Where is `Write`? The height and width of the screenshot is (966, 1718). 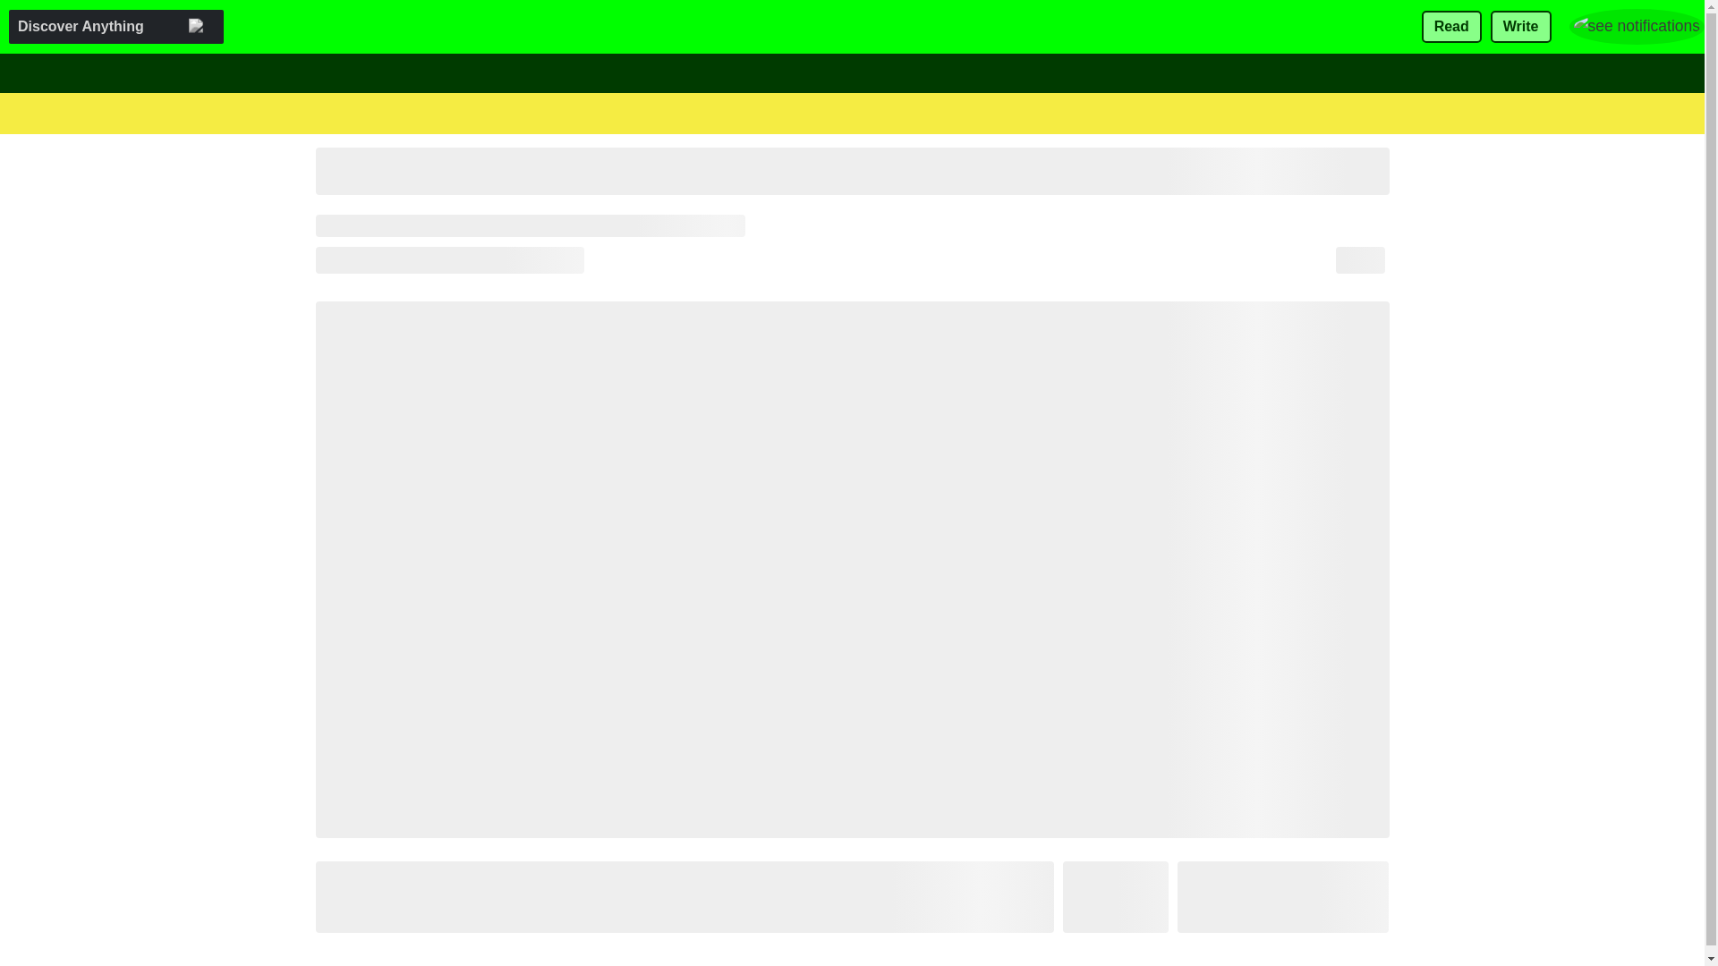
Write is located at coordinates (1521, 27).